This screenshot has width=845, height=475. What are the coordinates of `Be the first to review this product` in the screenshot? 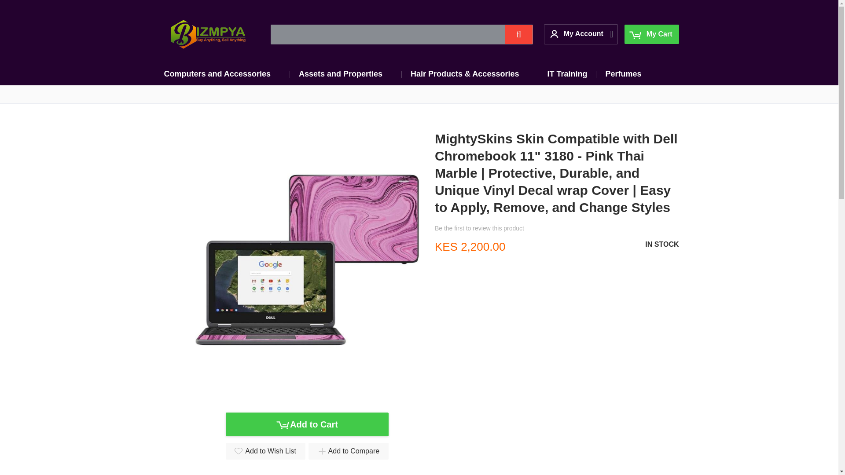 It's located at (479, 228).